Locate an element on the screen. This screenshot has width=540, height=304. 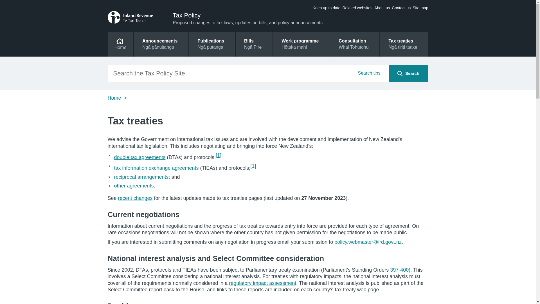
397-400 is located at coordinates (399, 270).